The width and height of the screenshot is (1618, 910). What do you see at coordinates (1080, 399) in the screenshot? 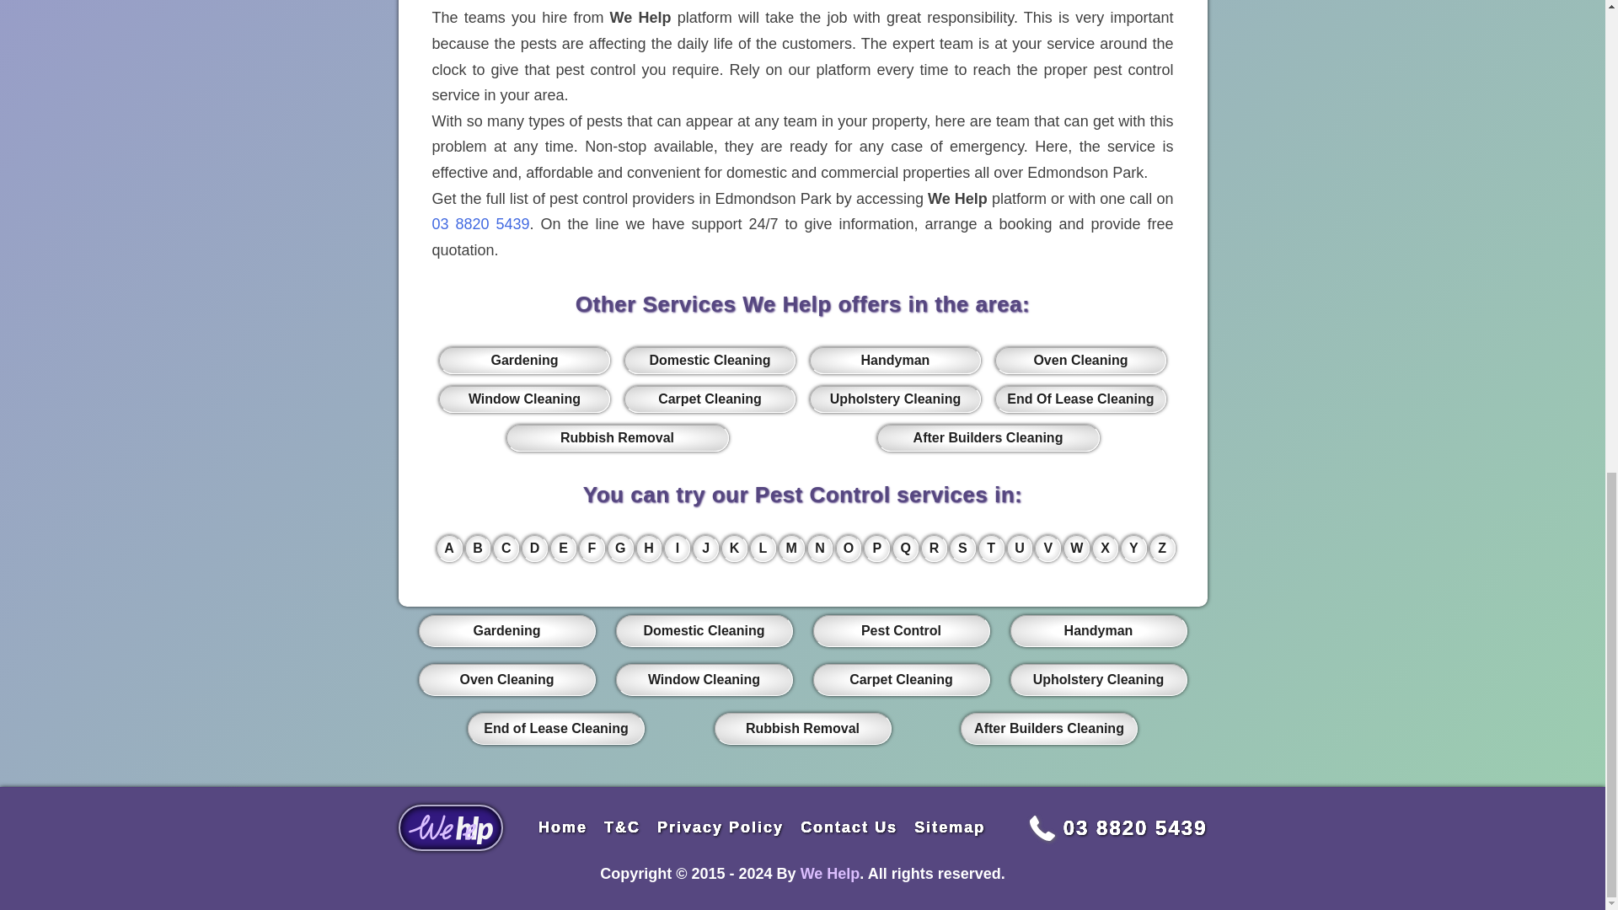
I see `End Of Lease Cleaning Edmondson Park 2171` at bounding box center [1080, 399].